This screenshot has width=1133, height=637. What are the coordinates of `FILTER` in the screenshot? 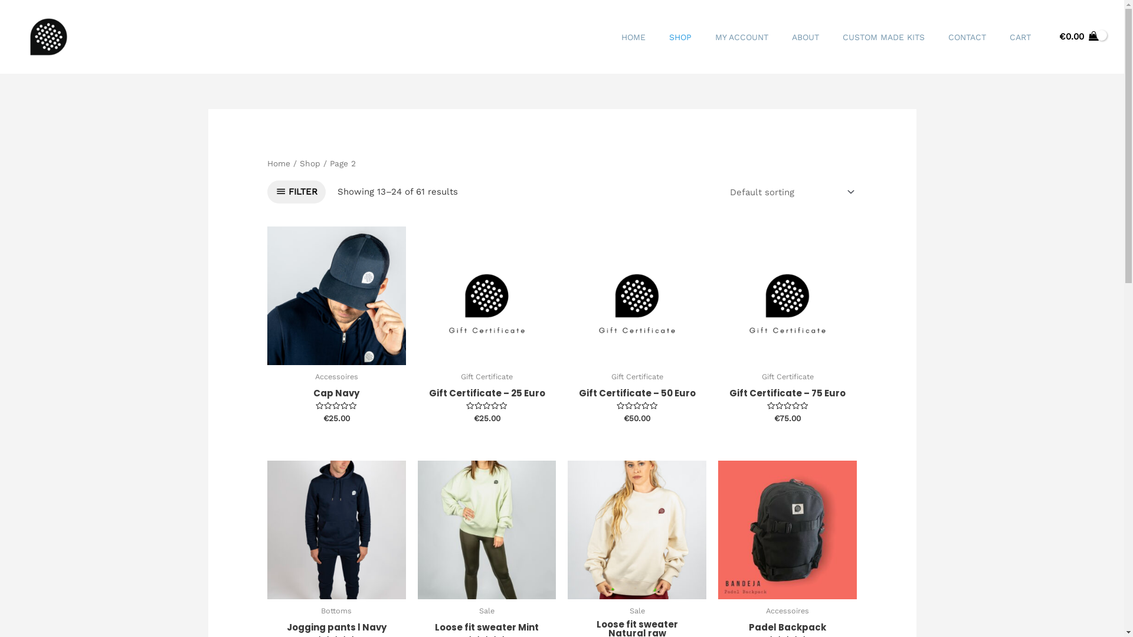 It's located at (296, 192).